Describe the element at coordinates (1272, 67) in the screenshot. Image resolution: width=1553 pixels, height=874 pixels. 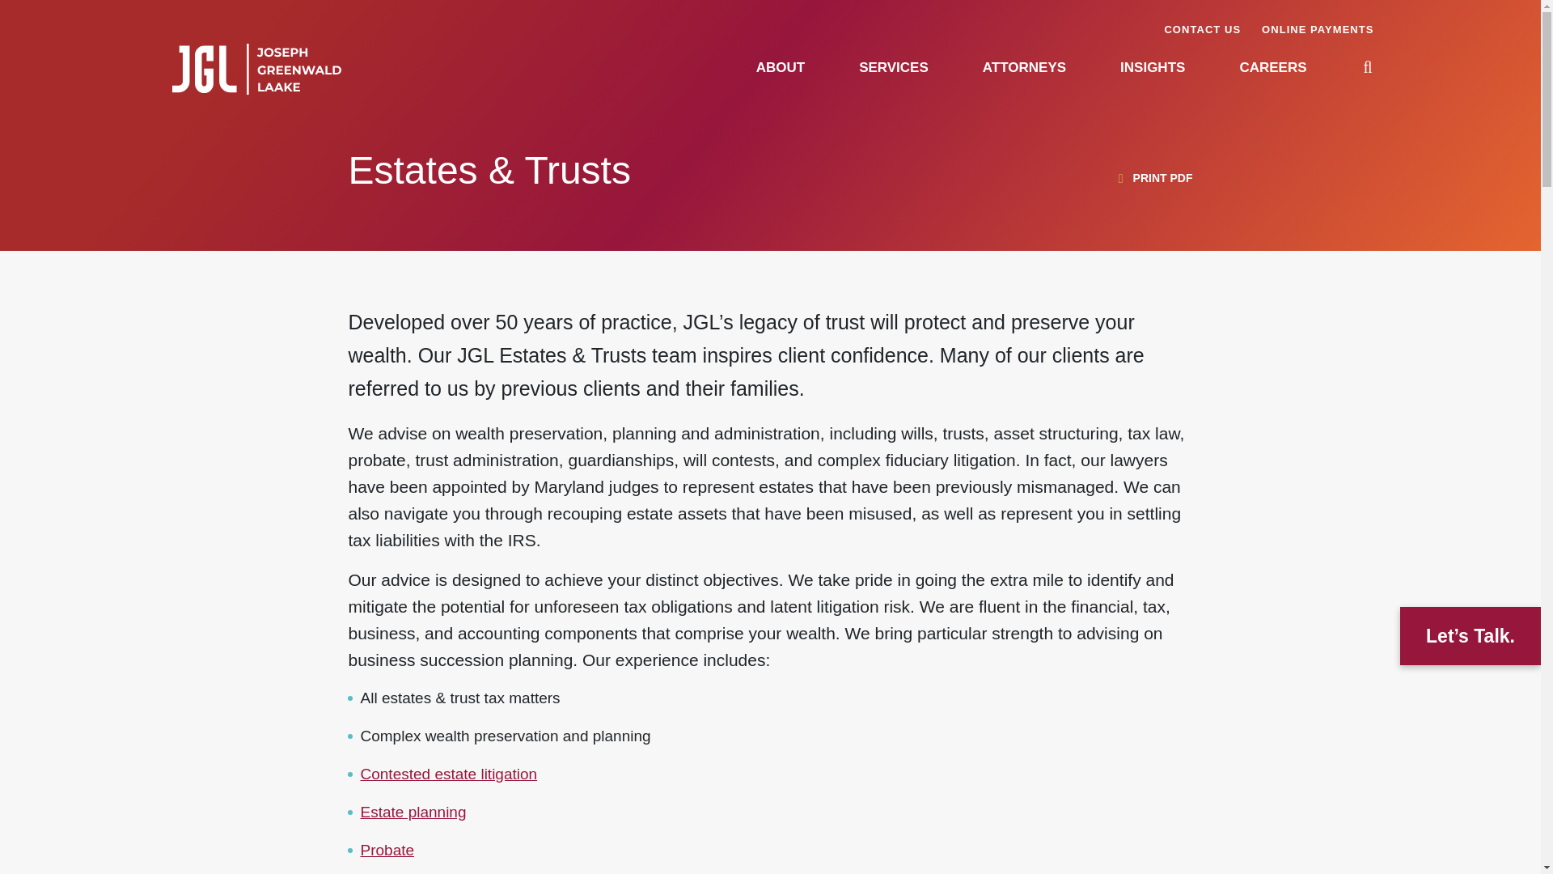
I see `CAREERS` at that location.